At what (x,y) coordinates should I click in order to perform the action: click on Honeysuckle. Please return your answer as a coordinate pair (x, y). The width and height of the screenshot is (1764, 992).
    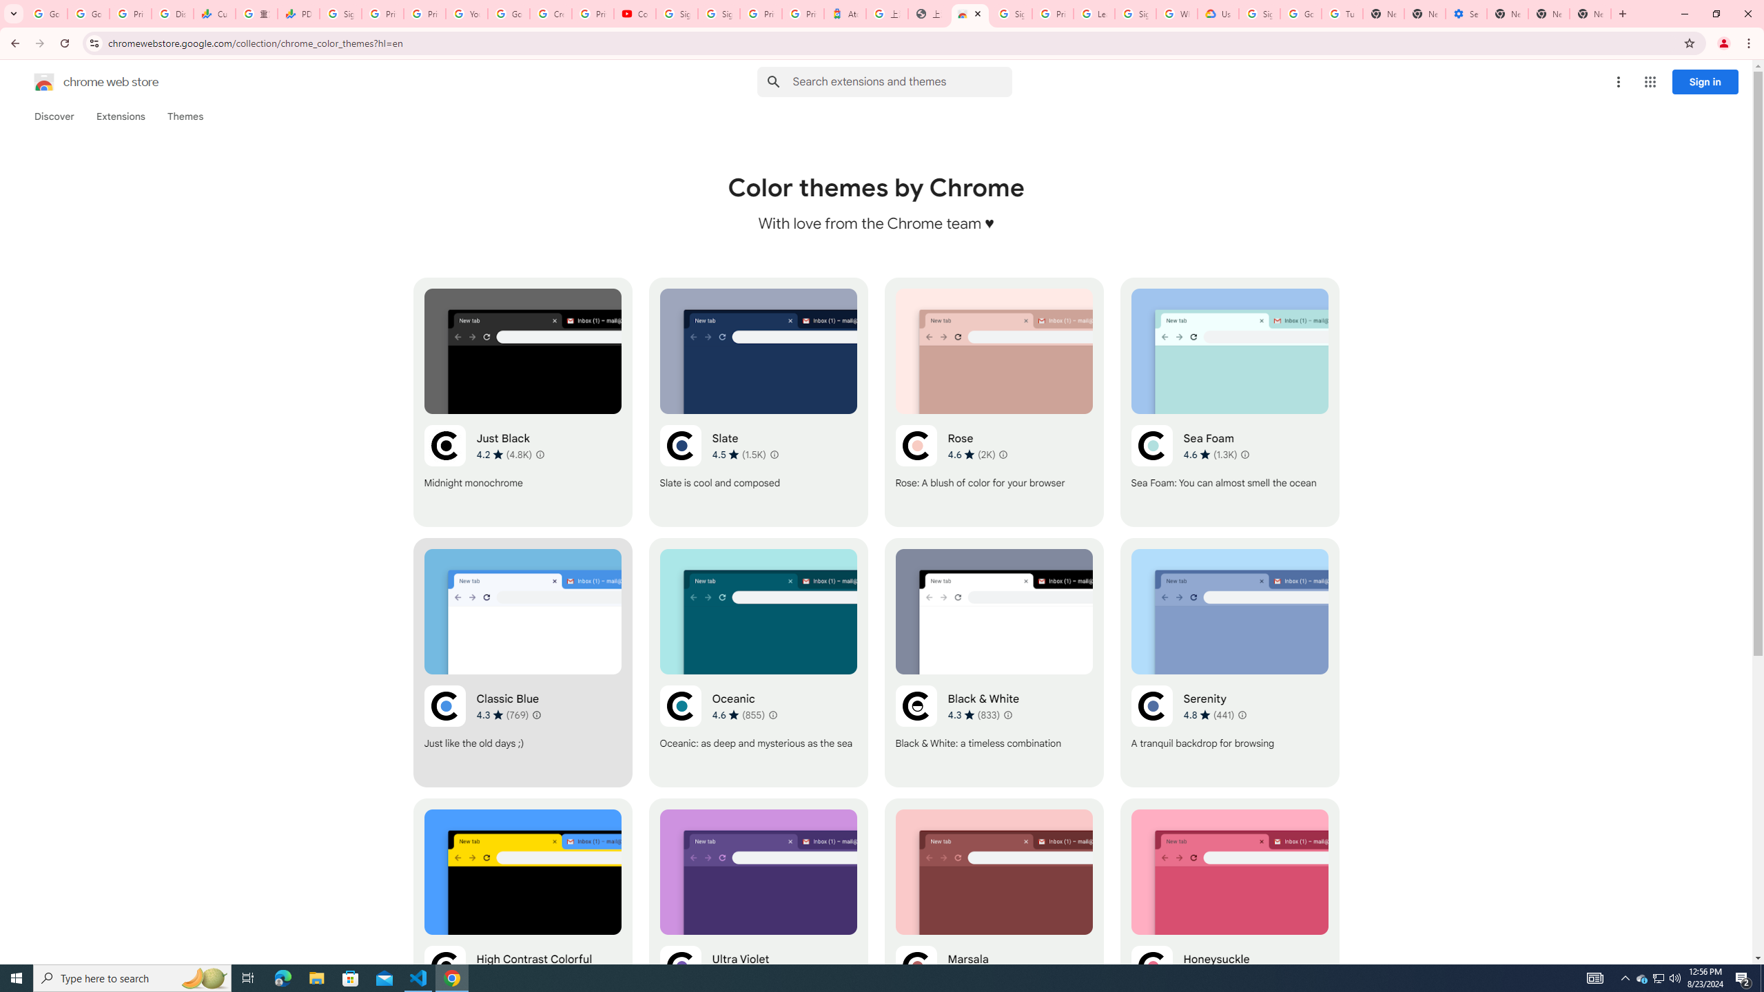
    Looking at the image, I should click on (1229, 923).